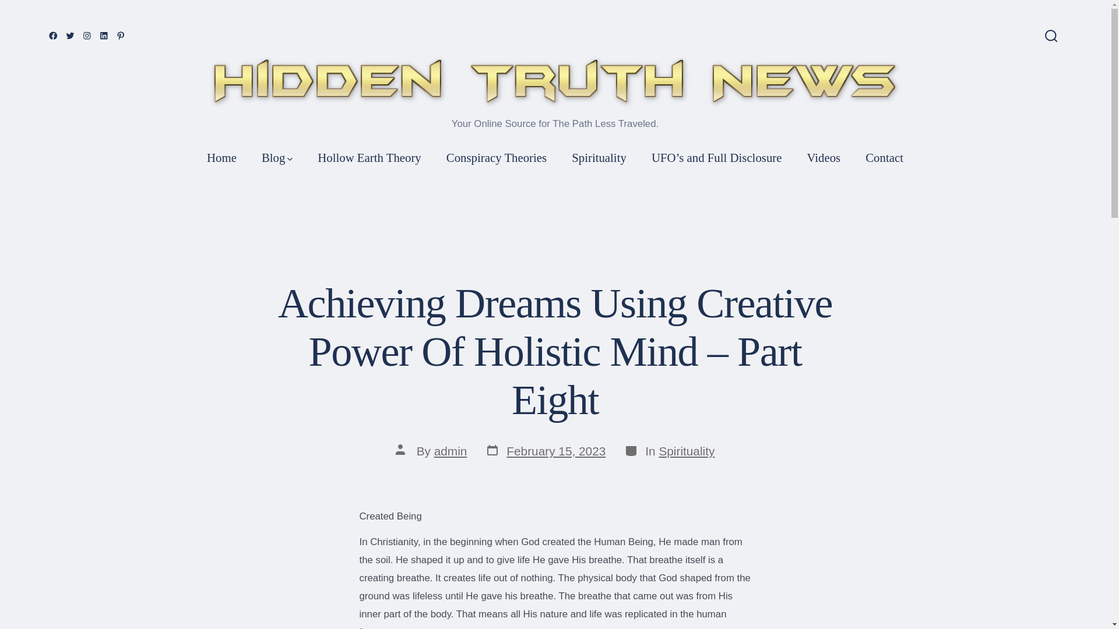 This screenshot has height=629, width=1119. I want to click on Videos, so click(824, 157).